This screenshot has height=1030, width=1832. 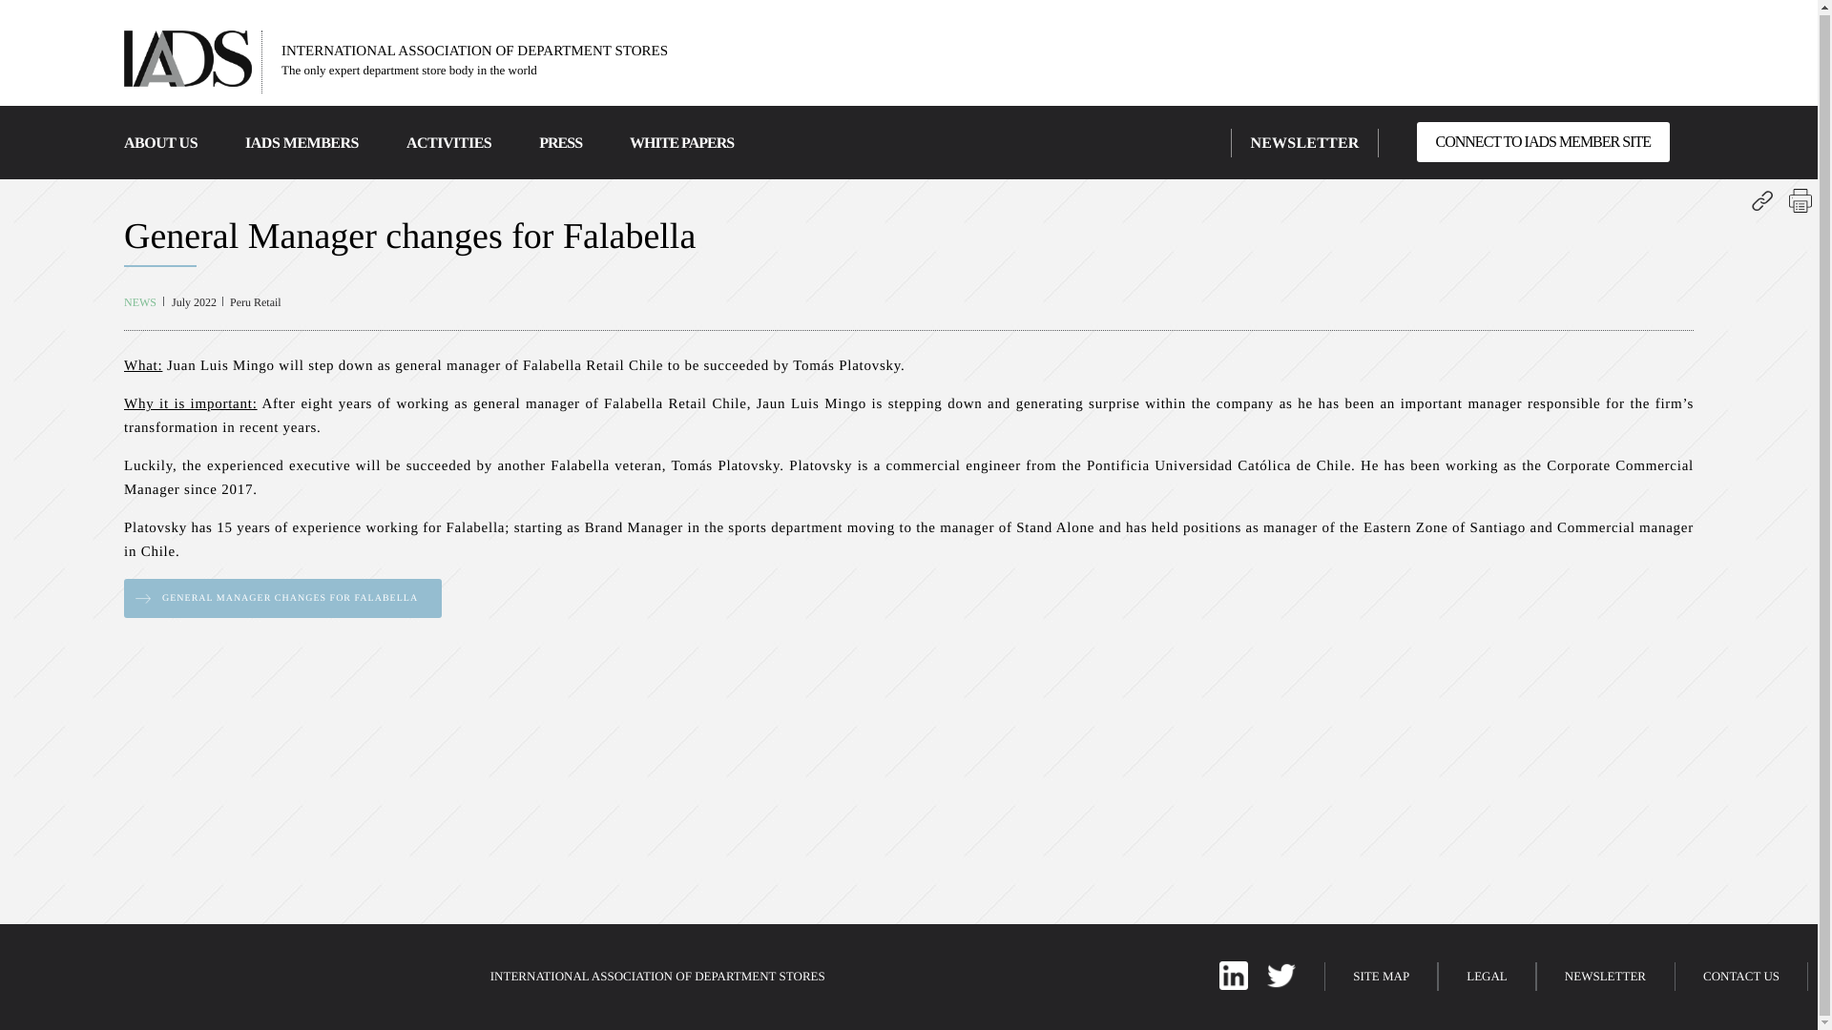 What do you see at coordinates (282, 598) in the screenshot?
I see `GENERAL MANAGER CHANGES FOR FALABELLA` at bounding box center [282, 598].